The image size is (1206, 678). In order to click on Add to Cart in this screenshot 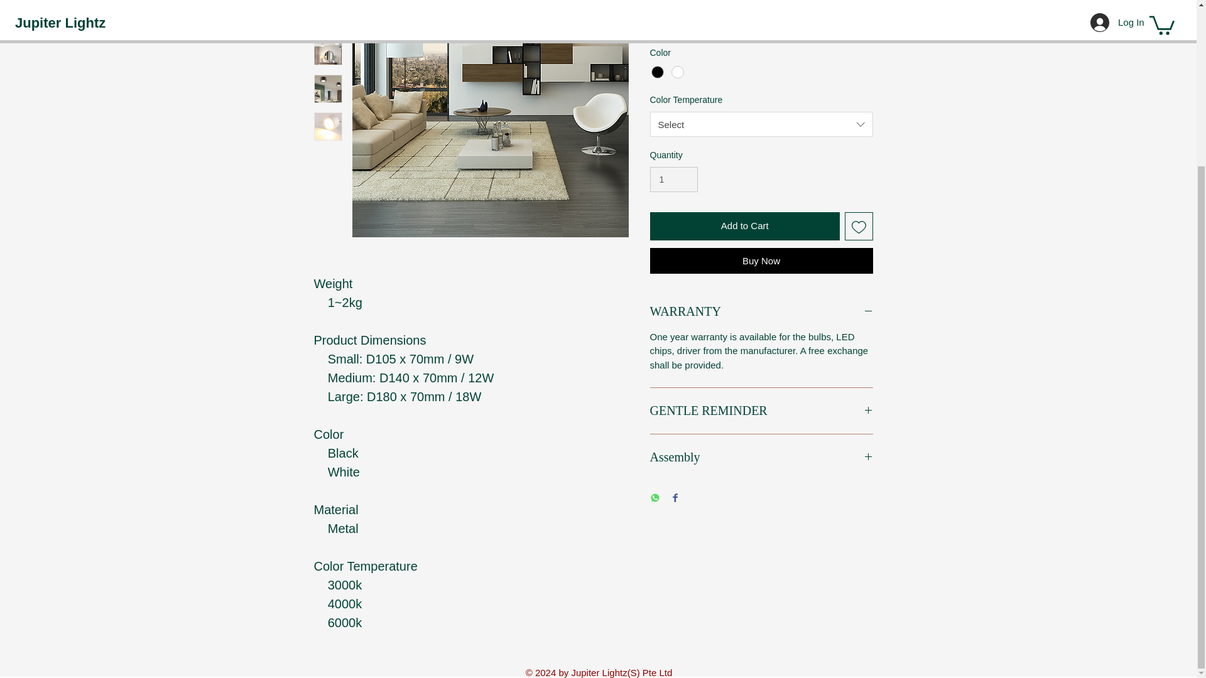, I will do `click(744, 226)`.